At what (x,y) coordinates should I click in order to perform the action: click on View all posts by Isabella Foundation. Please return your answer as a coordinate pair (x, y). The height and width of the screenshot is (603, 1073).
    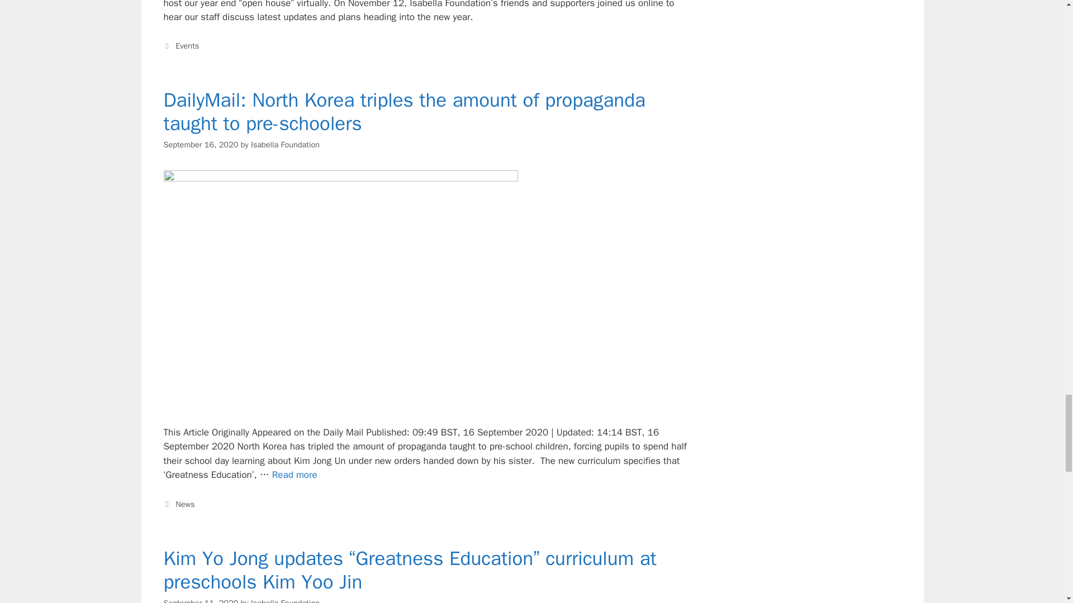
    Looking at the image, I should click on (285, 601).